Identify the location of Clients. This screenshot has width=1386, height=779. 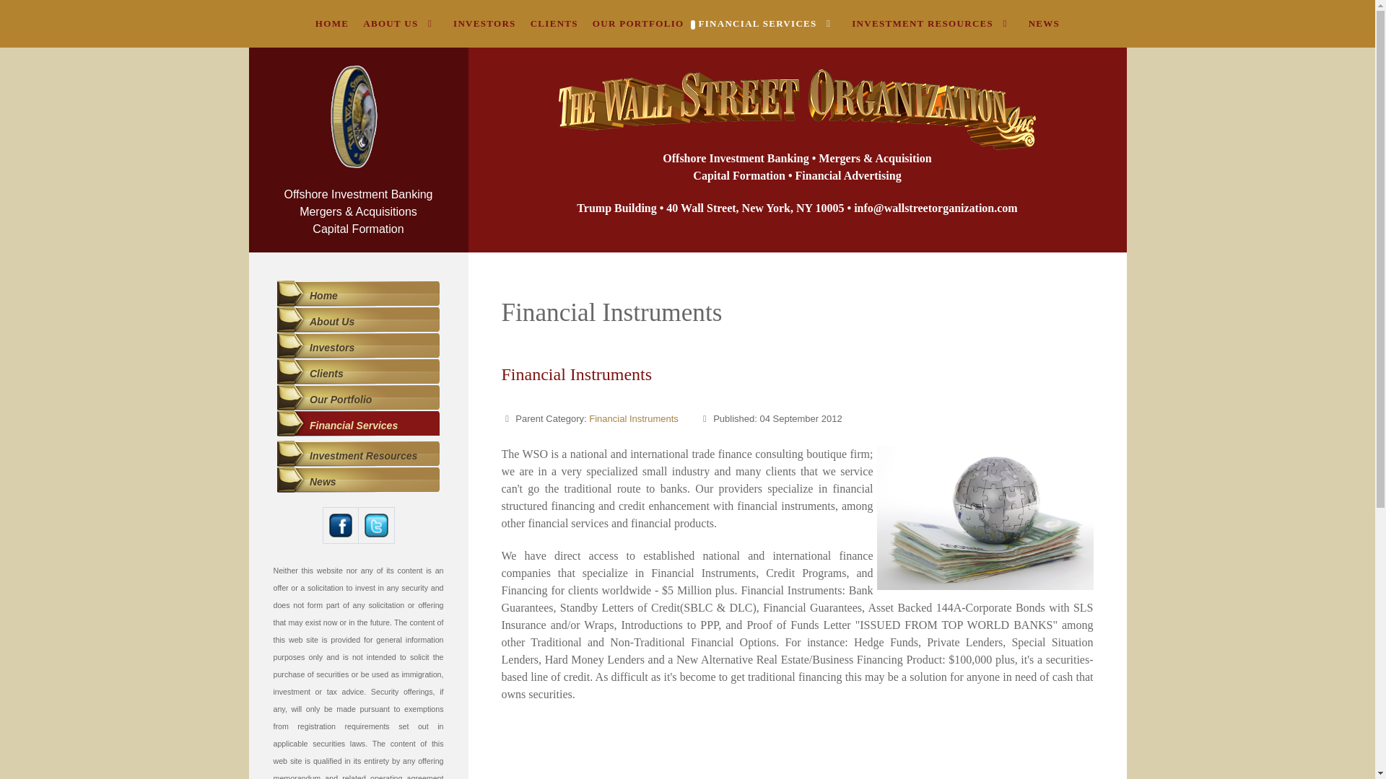
(358, 374).